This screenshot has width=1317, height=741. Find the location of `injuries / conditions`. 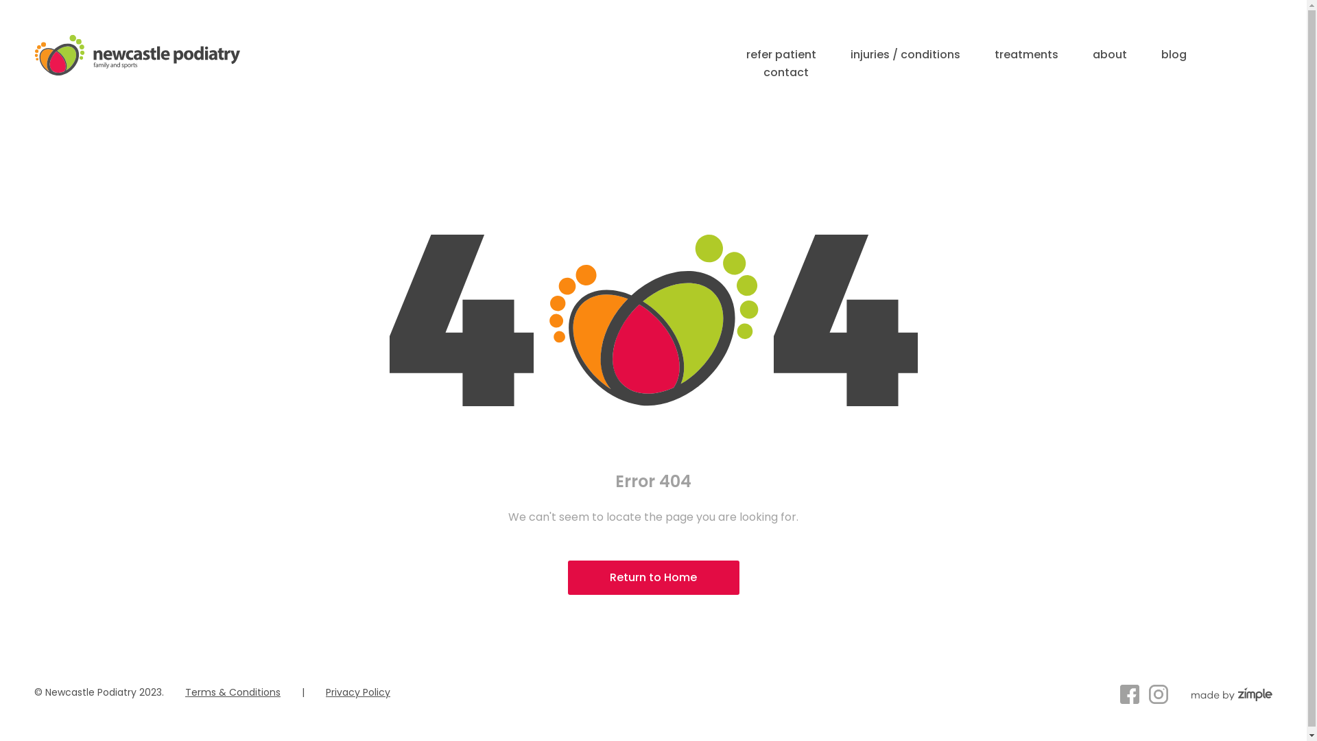

injuries / conditions is located at coordinates (905, 55).